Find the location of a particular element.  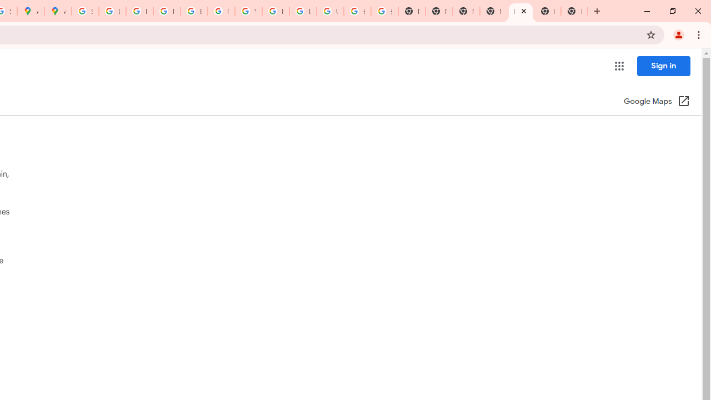

Sign in - Google Accounts is located at coordinates (85, 11).